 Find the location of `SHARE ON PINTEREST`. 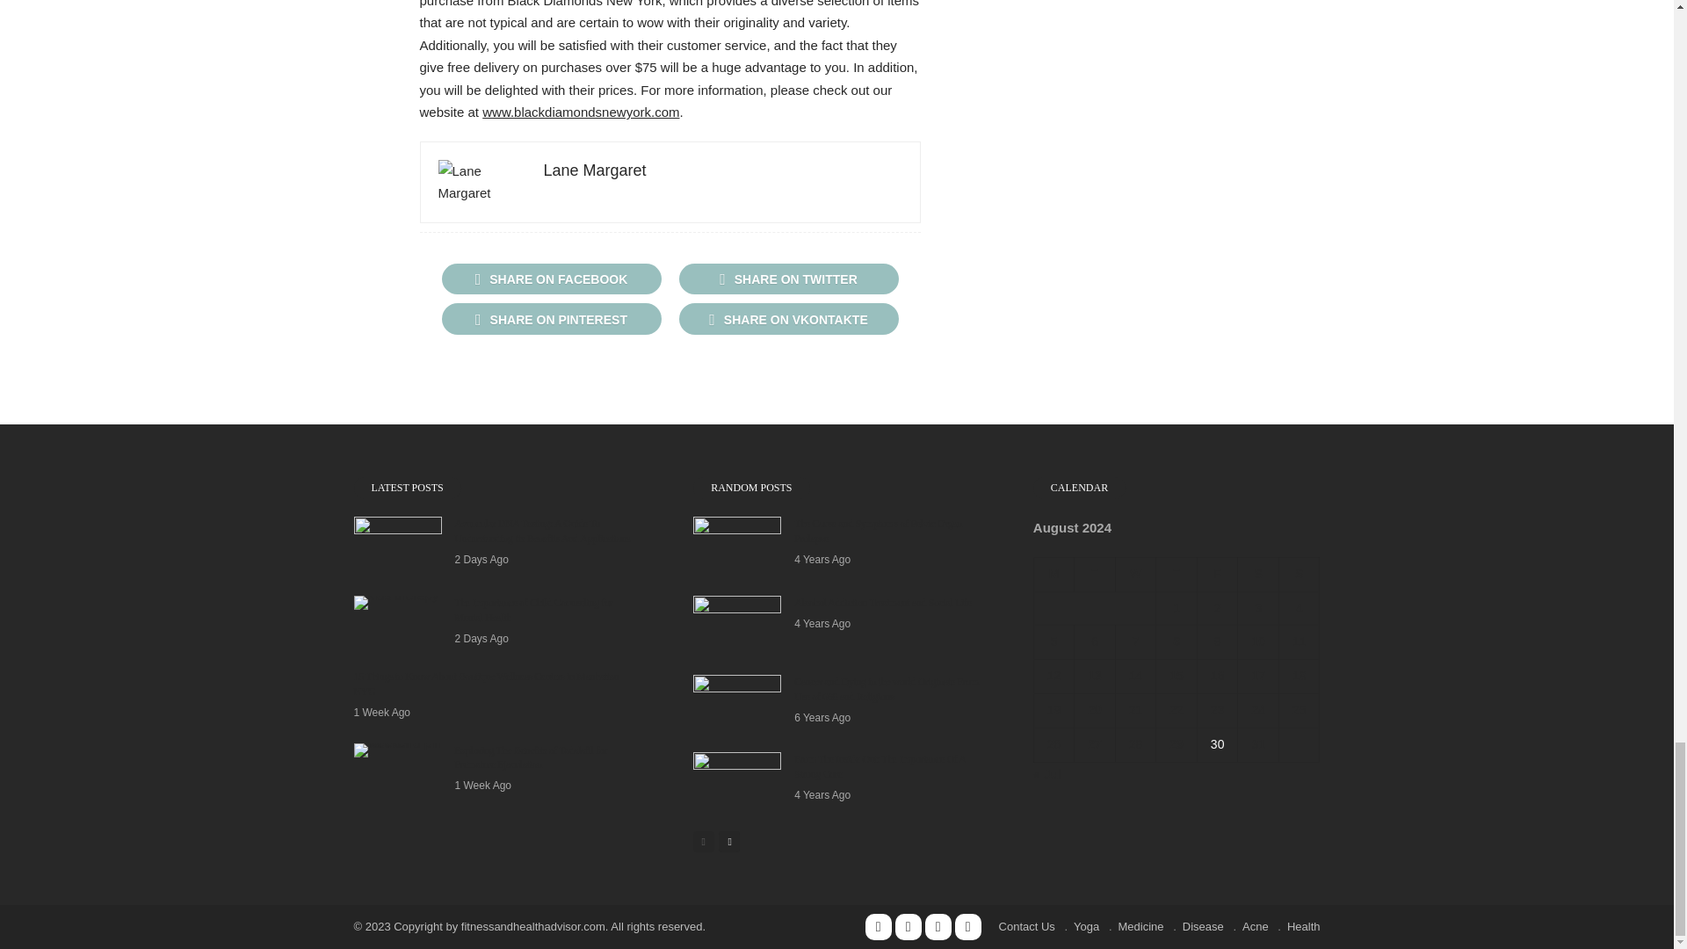

SHARE ON PINTEREST is located at coordinates (550, 318).